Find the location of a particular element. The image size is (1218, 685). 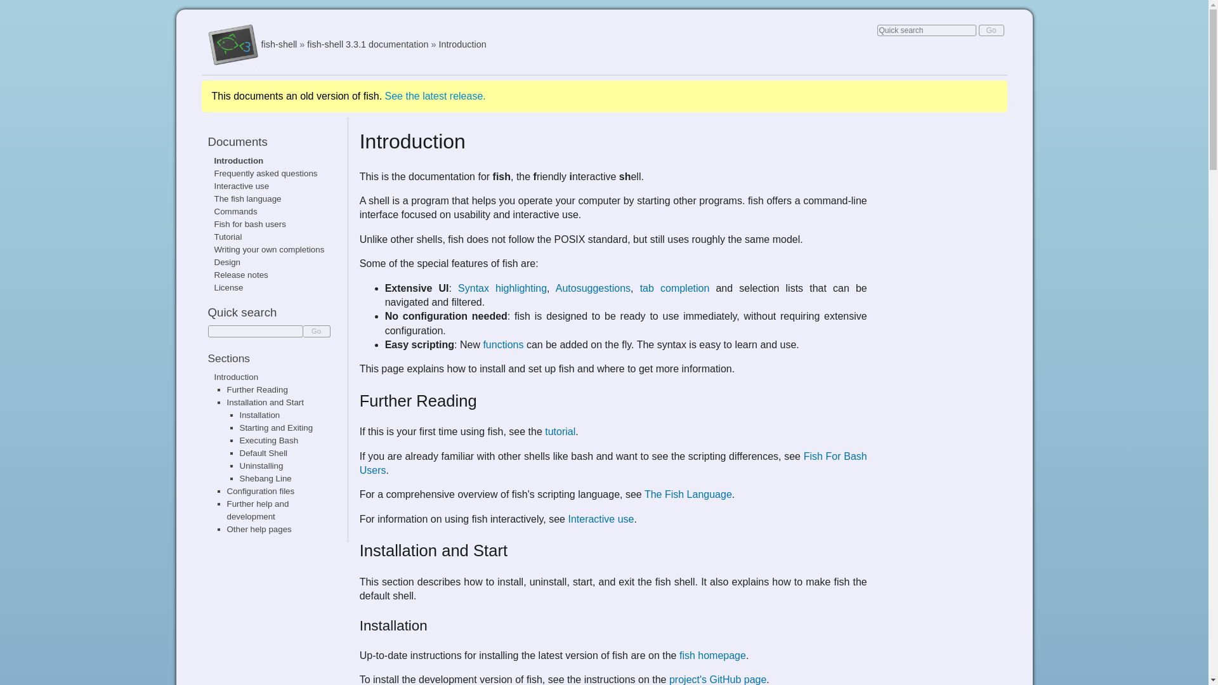

Sections is located at coordinates (228, 358).